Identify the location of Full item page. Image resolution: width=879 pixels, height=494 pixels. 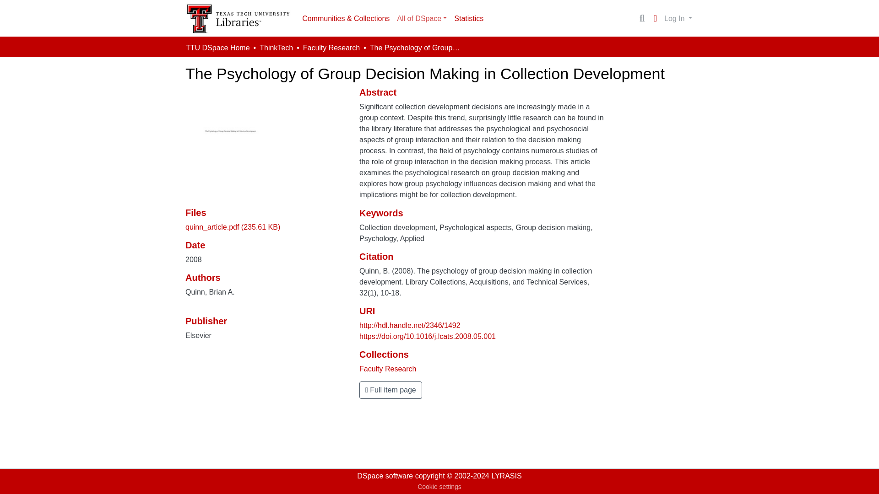
(391, 390).